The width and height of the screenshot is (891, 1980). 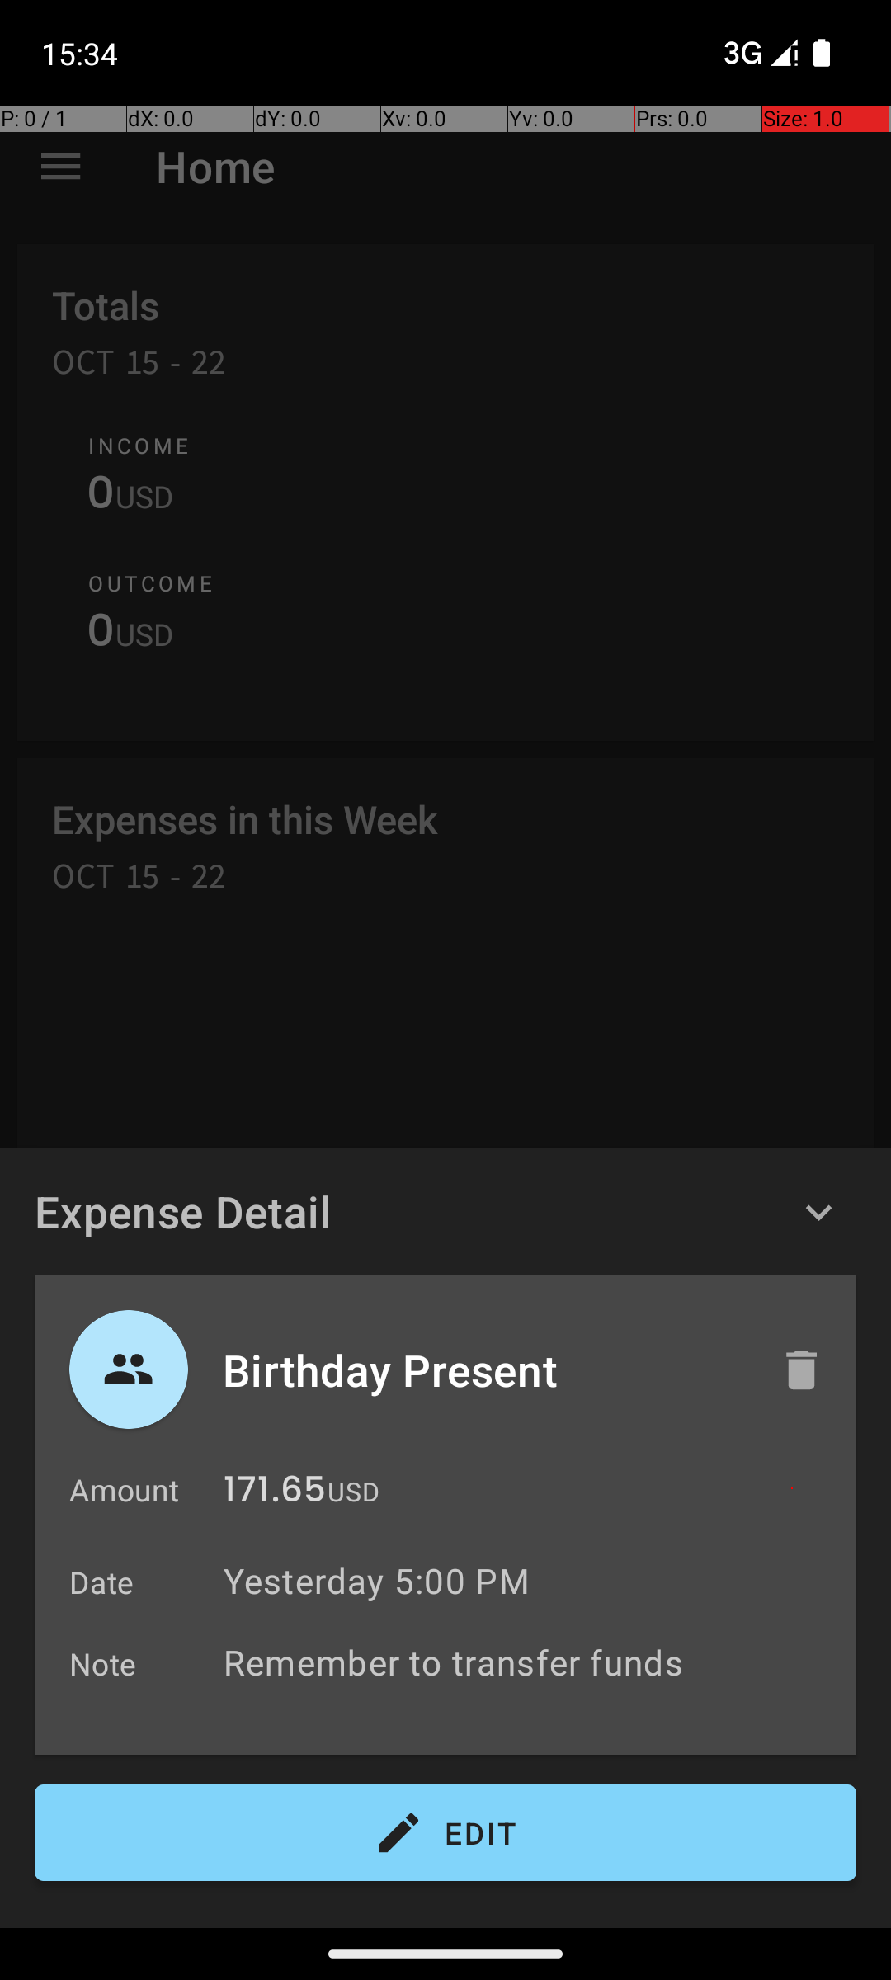 I want to click on Remember to transfer funds, so click(x=531, y=1662).